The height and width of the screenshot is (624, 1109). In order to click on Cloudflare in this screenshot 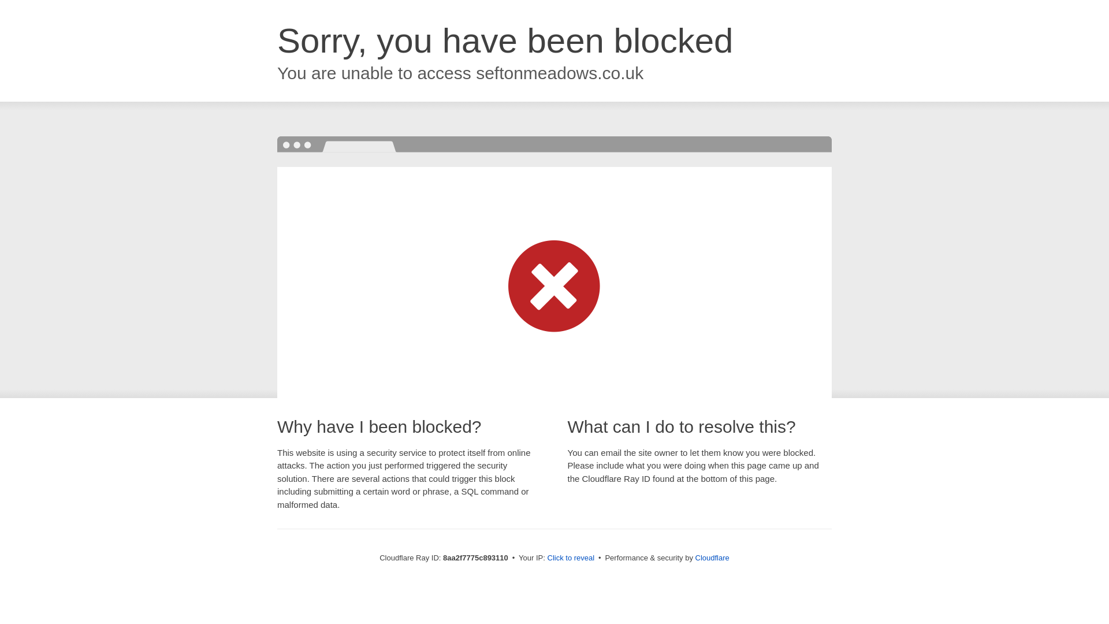, I will do `click(712, 558)`.